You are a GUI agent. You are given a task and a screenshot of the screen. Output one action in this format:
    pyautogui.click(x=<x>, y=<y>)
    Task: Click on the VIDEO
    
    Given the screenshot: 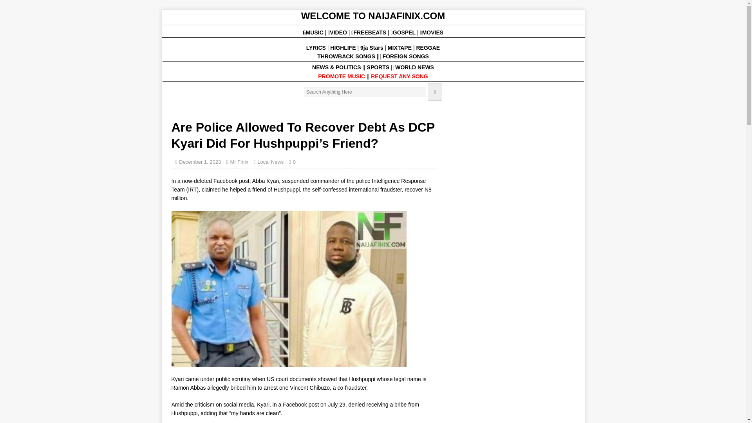 What is the action you would take?
    pyautogui.click(x=338, y=32)
    